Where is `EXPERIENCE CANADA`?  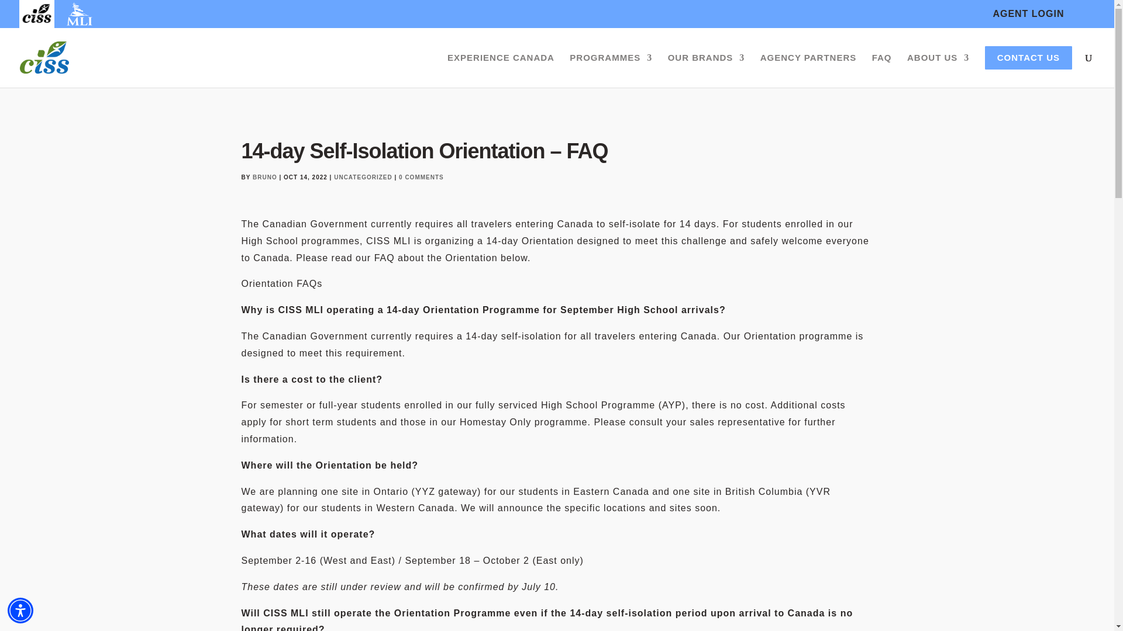 EXPERIENCE CANADA is located at coordinates (501, 70).